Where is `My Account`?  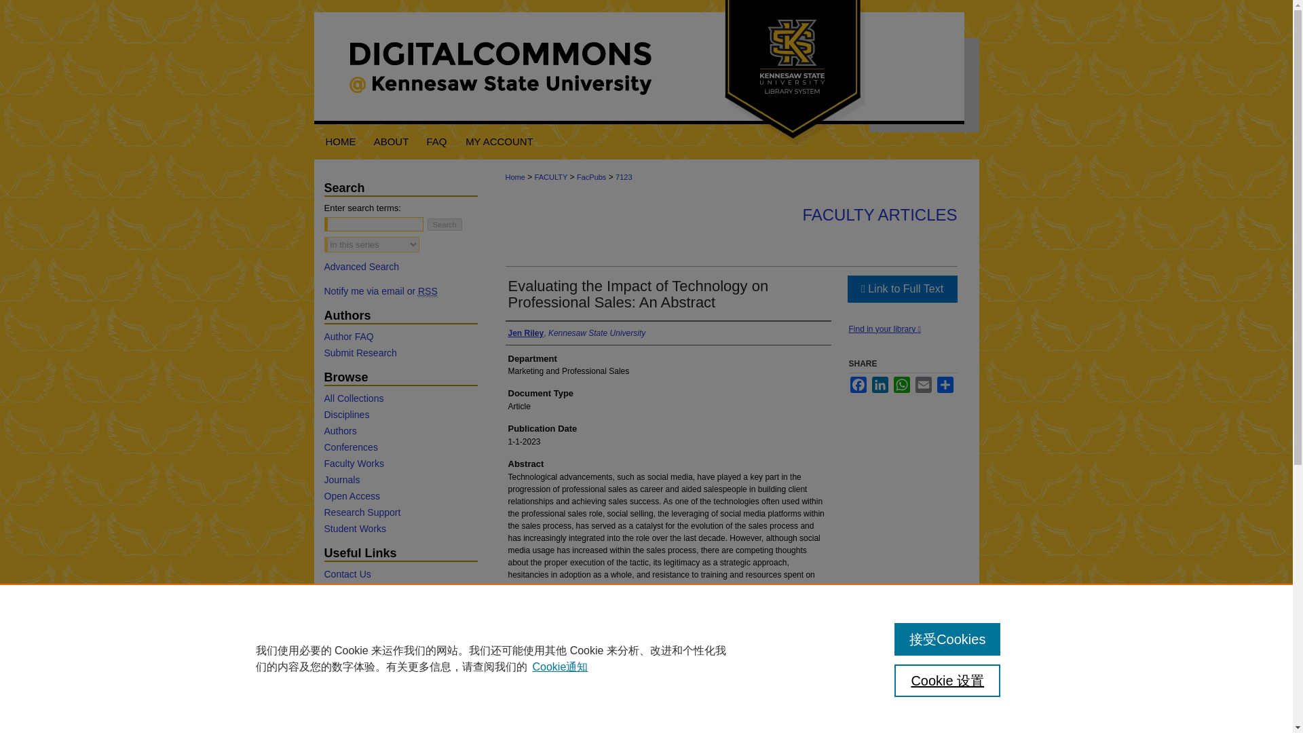
My Account is located at coordinates (499, 141).